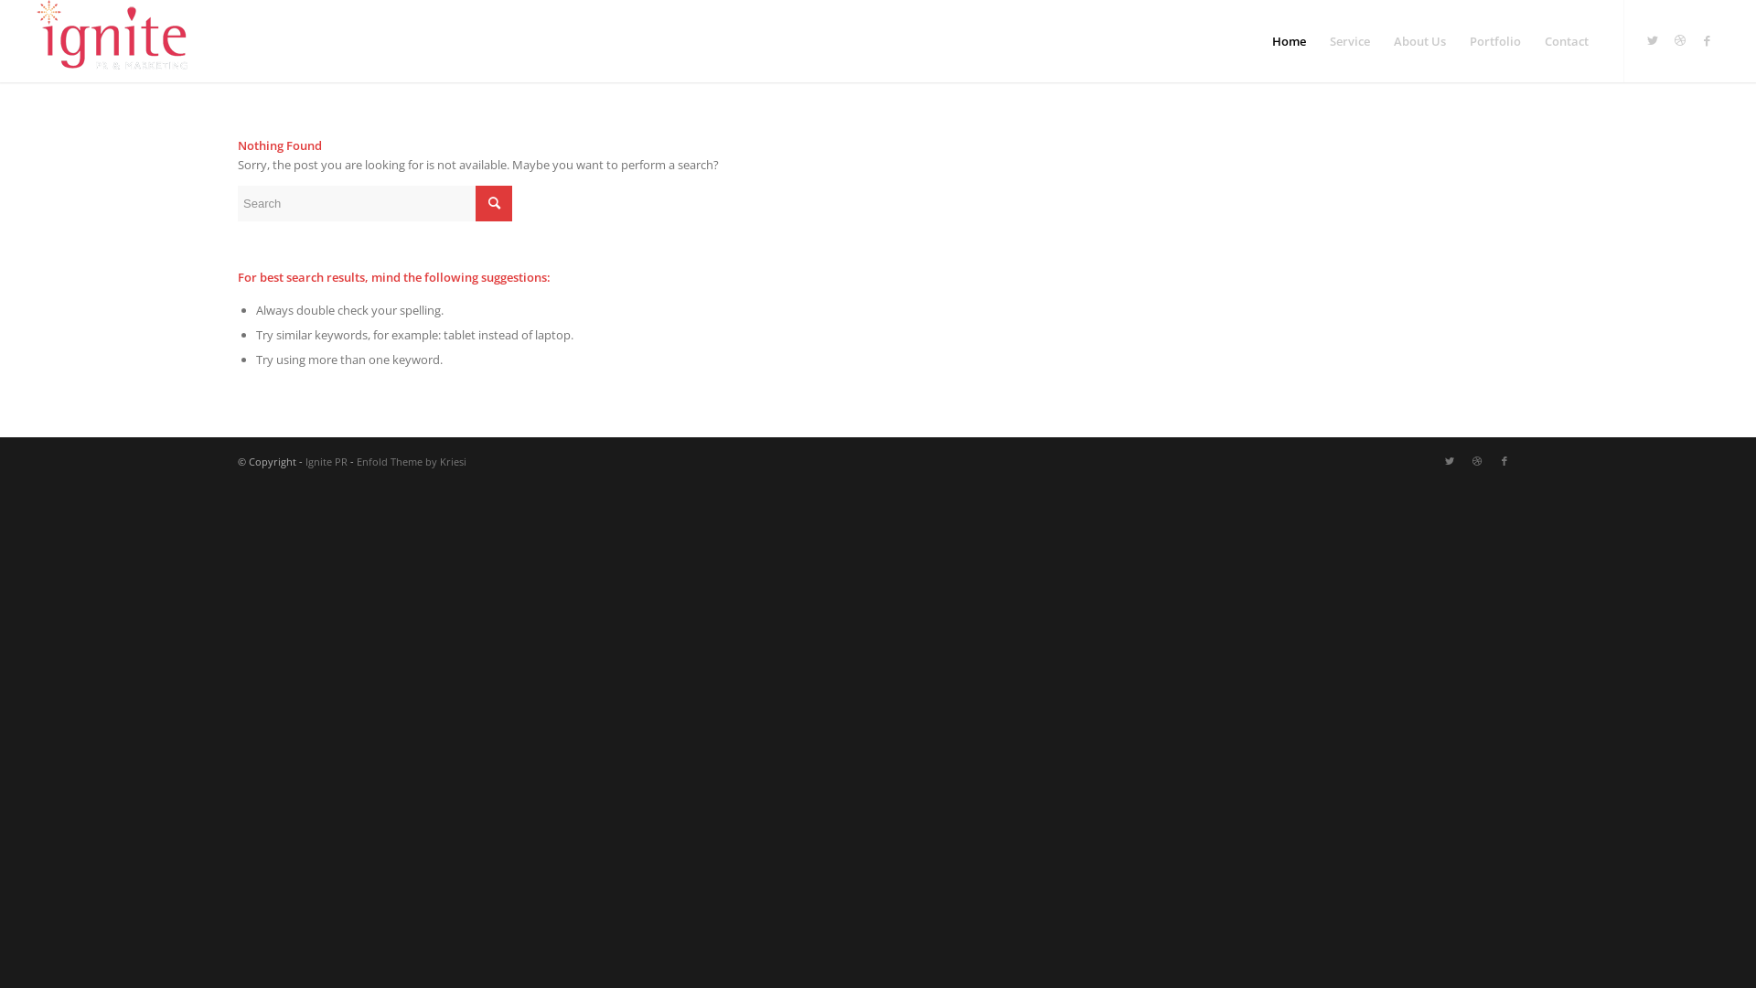  Describe the element at coordinates (327, 461) in the screenshot. I see `Ignite PR` at that location.